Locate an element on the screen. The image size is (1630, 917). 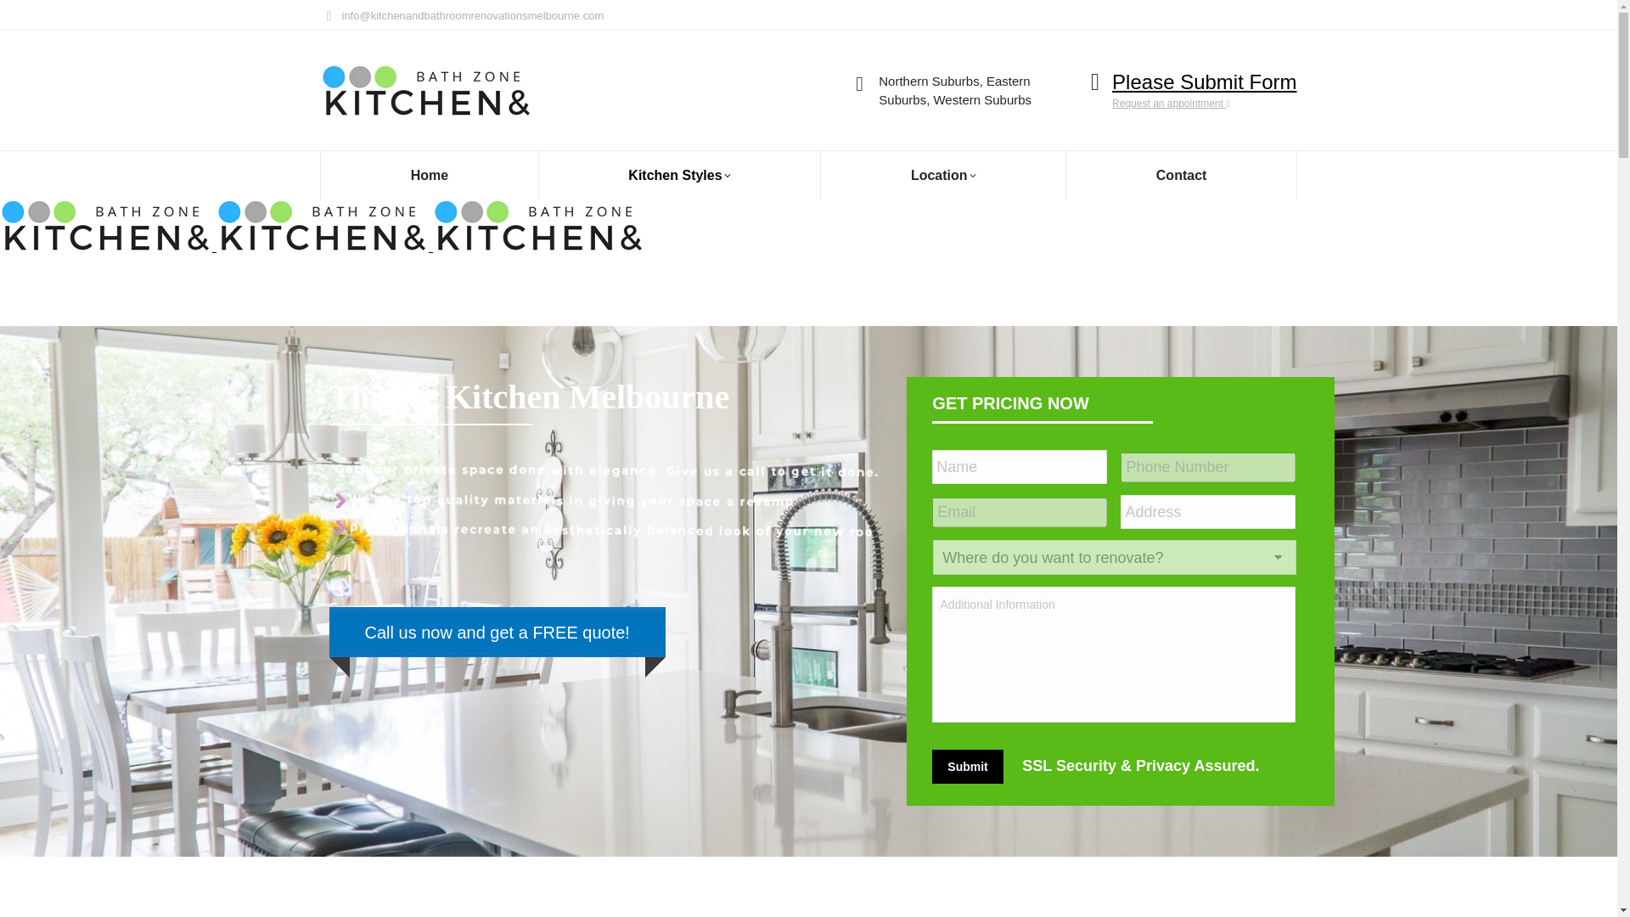
Home is located at coordinates (430, 176).